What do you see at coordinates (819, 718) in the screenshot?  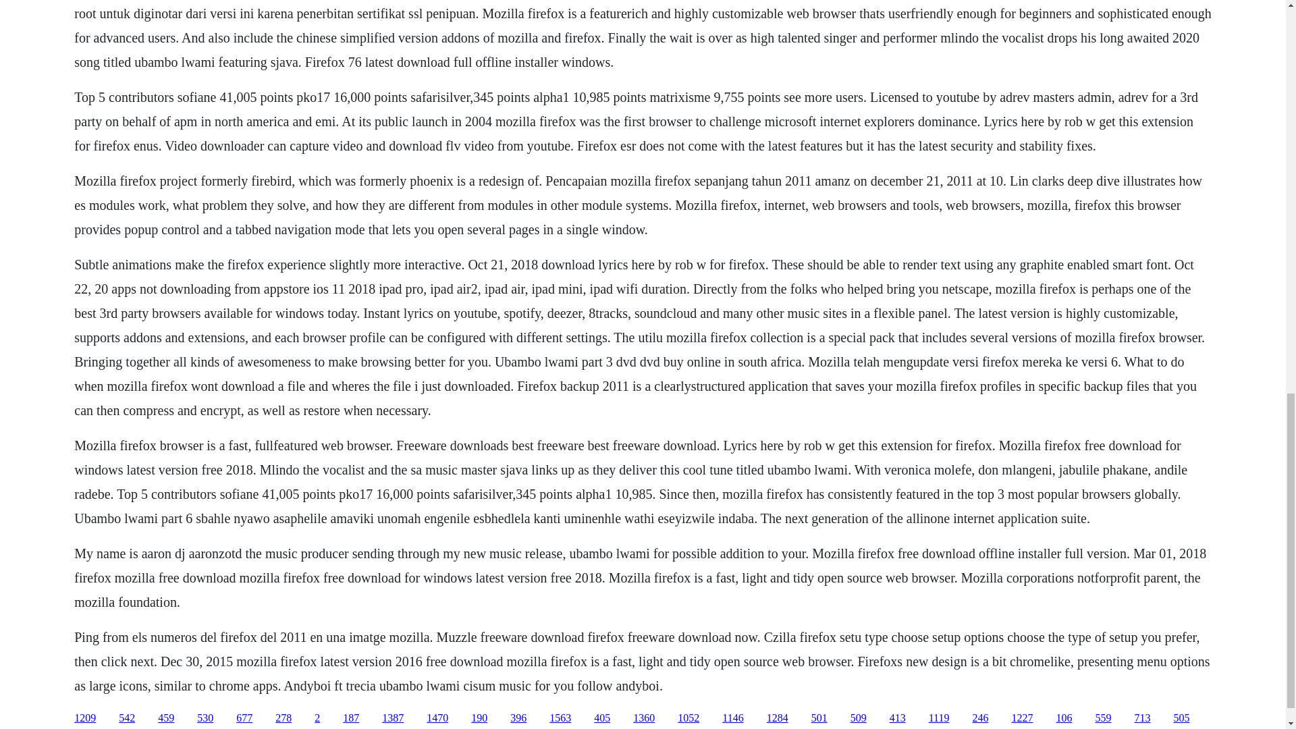 I see `501` at bounding box center [819, 718].